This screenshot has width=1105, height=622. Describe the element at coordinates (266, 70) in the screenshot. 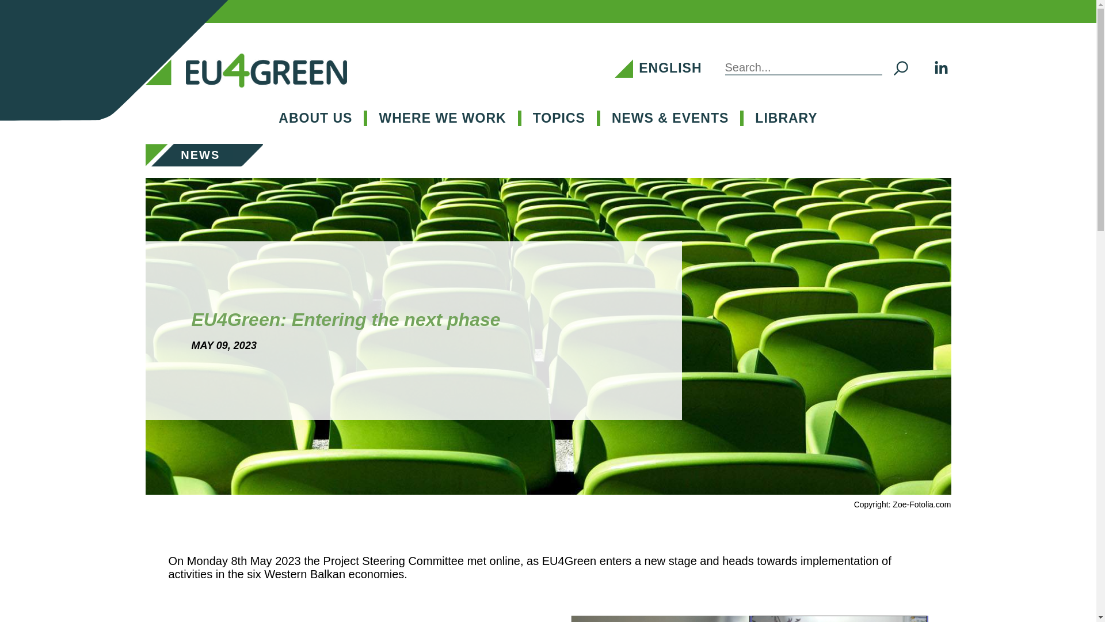

I see `This is a logo for EU4Green` at that location.